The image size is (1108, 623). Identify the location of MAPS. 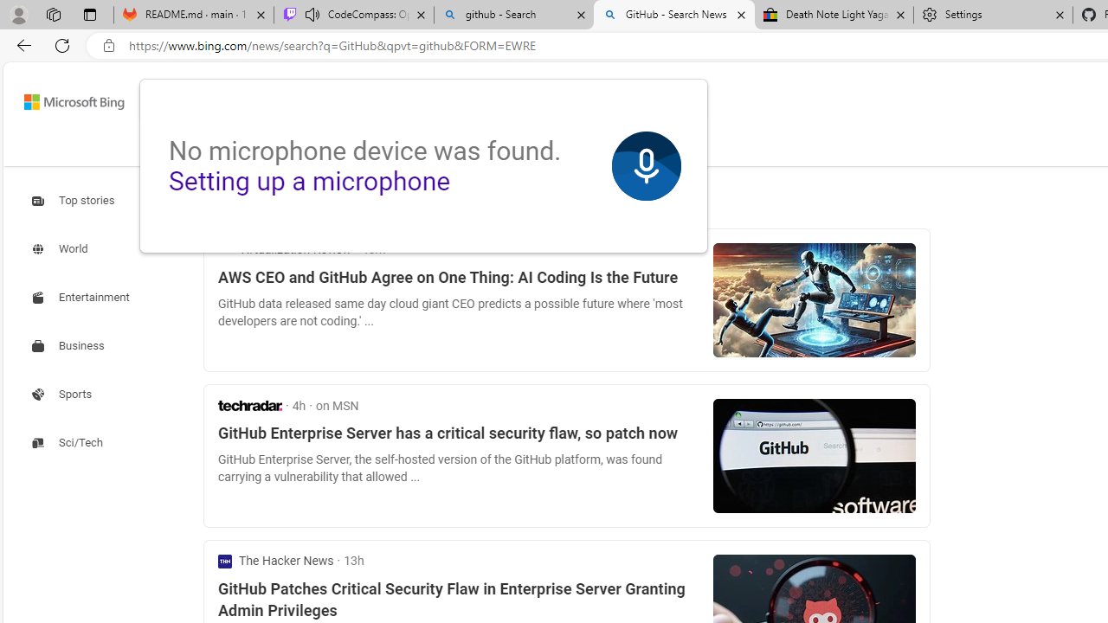
(473, 147).